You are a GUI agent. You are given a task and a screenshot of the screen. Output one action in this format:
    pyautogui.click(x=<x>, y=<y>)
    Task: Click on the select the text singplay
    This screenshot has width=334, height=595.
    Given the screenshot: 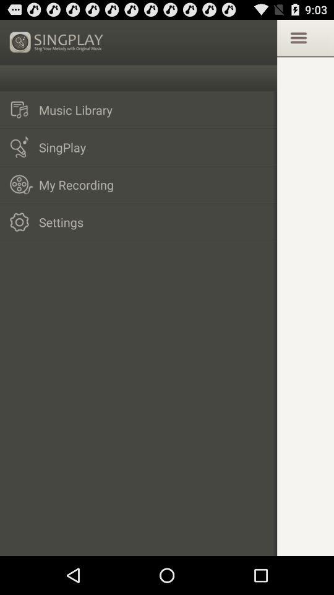 What is the action you would take?
    pyautogui.click(x=57, y=42)
    